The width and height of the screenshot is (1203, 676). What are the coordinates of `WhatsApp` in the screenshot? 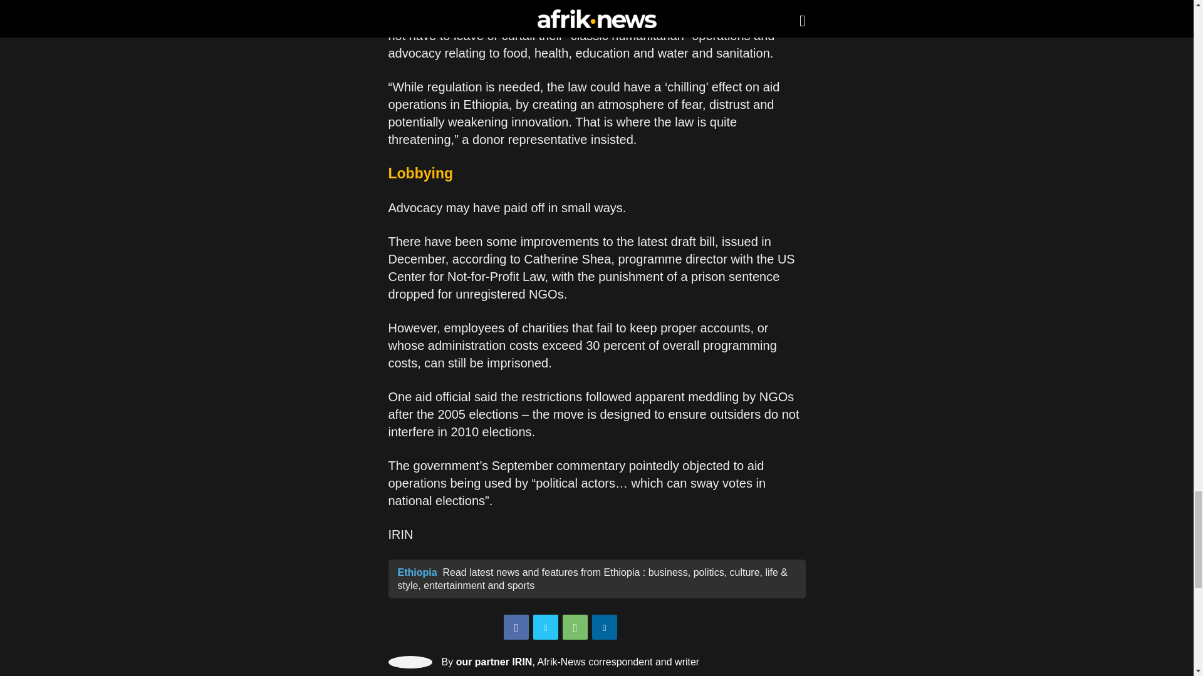 It's located at (575, 627).